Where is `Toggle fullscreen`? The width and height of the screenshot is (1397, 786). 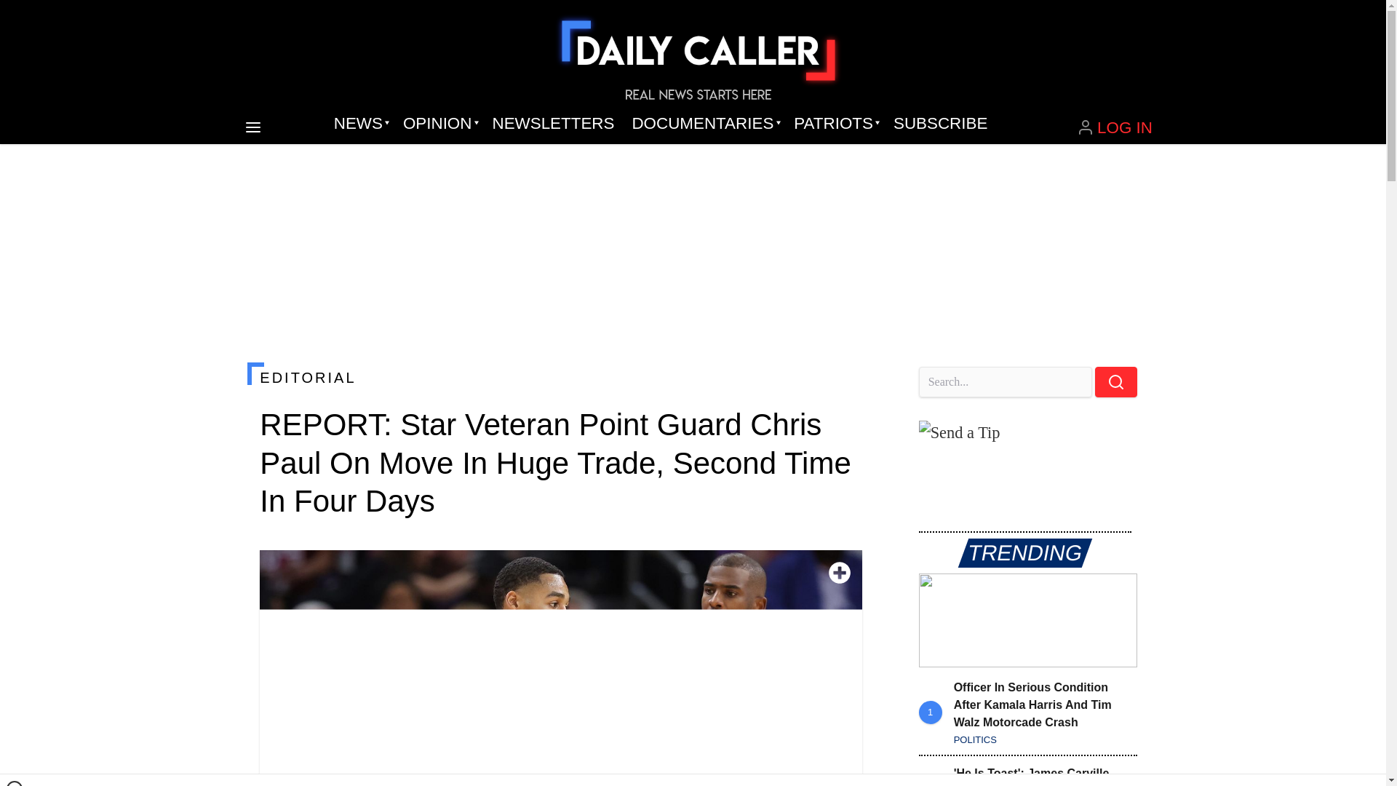 Toggle fullscreen is located at coordinates (840, 573).